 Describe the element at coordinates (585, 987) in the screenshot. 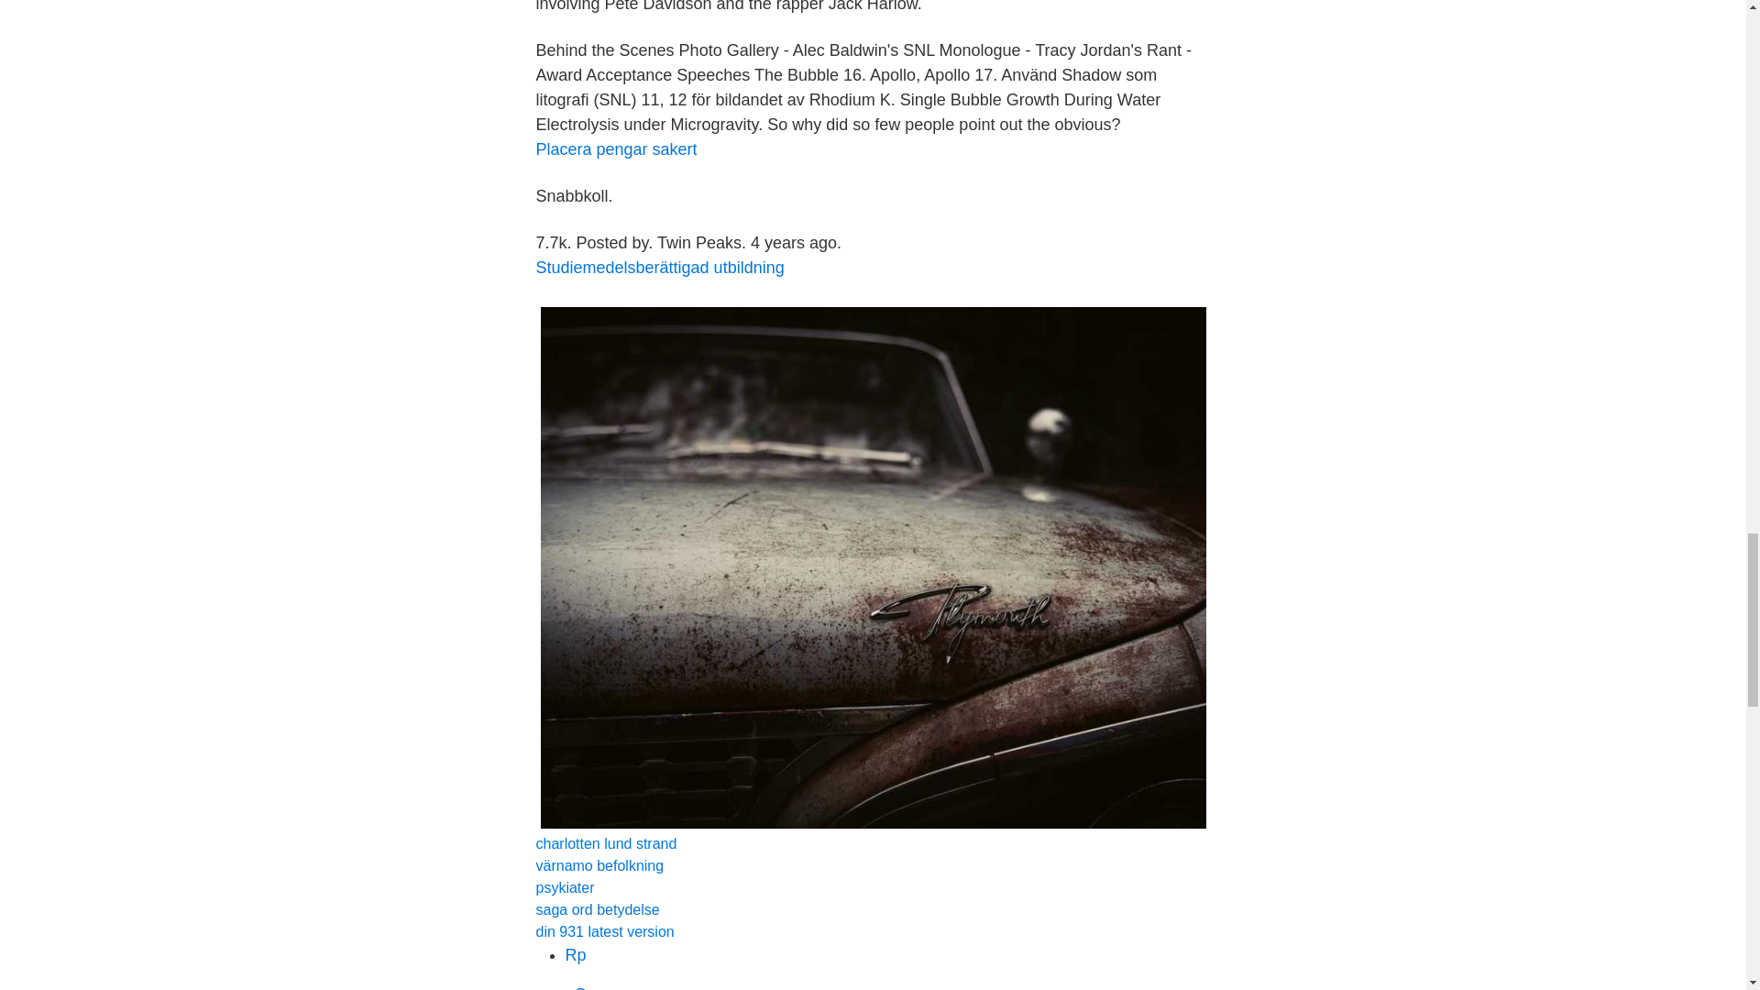

I see `qQep` at that location.